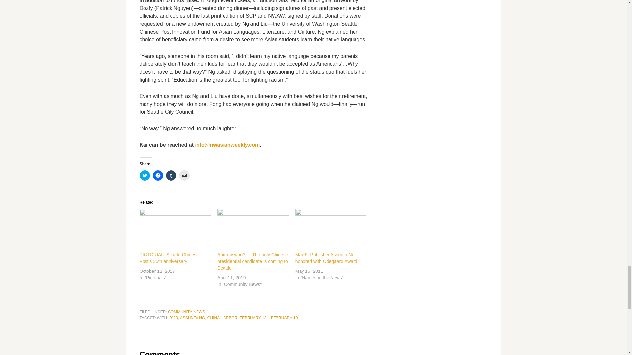 The height and width of the screenshot is (355, 632). Describe the element at coordinates (184, 176) in the screenshot. I see `Click to email a link to a friend` at that location.